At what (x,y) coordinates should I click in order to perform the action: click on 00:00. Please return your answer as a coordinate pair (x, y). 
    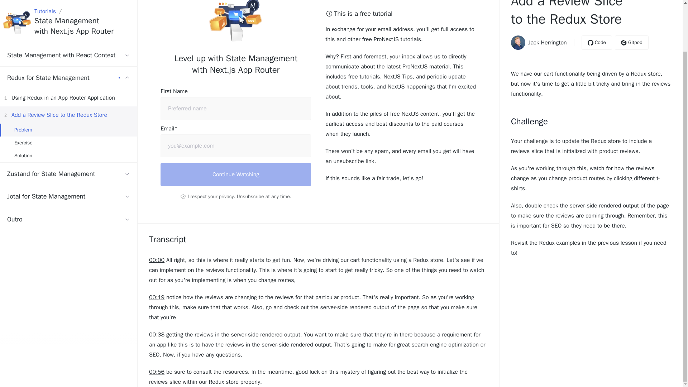
    Looking at the image, I should click on (597, 43).